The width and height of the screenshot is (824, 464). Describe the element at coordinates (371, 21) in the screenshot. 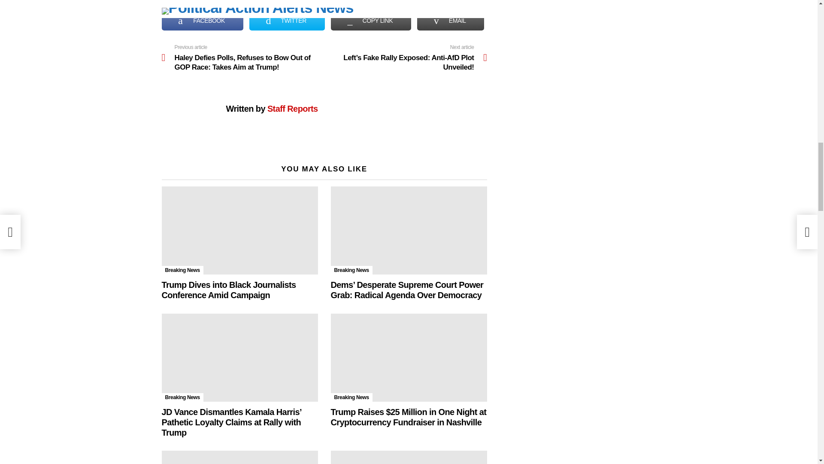

I see `COPY LINK` at that location.